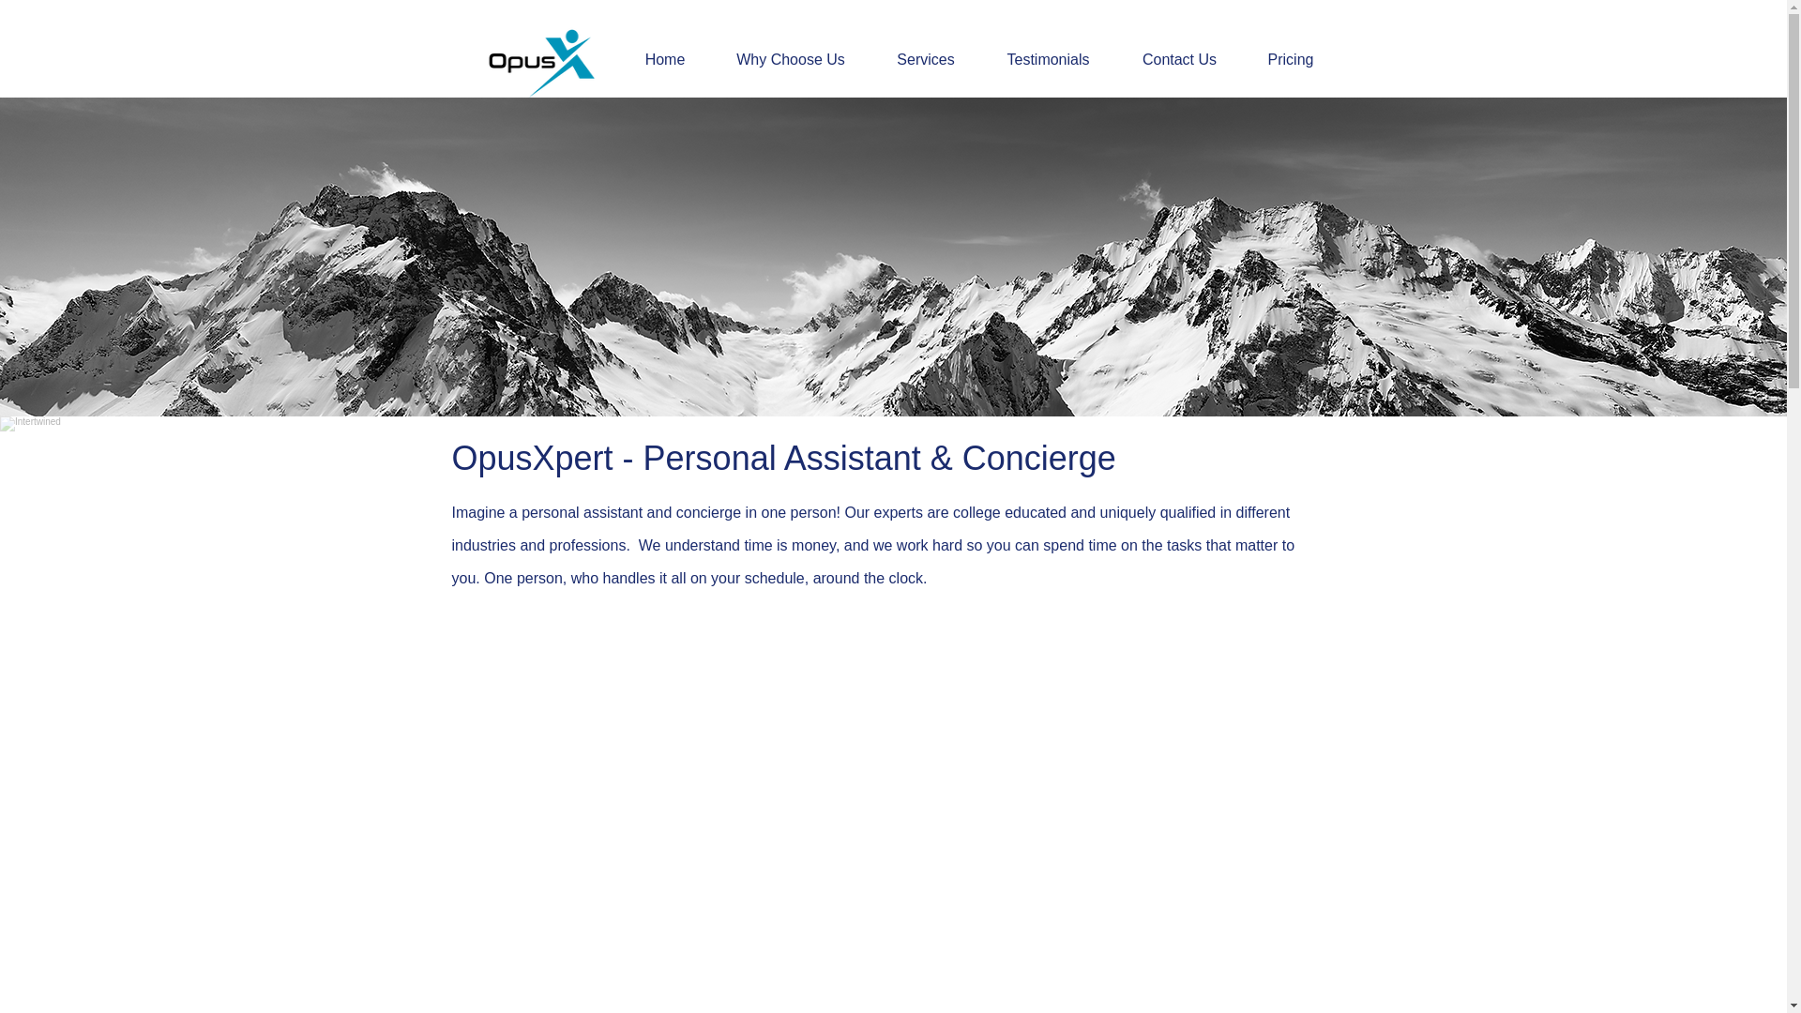  Describe the element at coordinates (925, 59) in the screenshot. I see `Services` at that location.